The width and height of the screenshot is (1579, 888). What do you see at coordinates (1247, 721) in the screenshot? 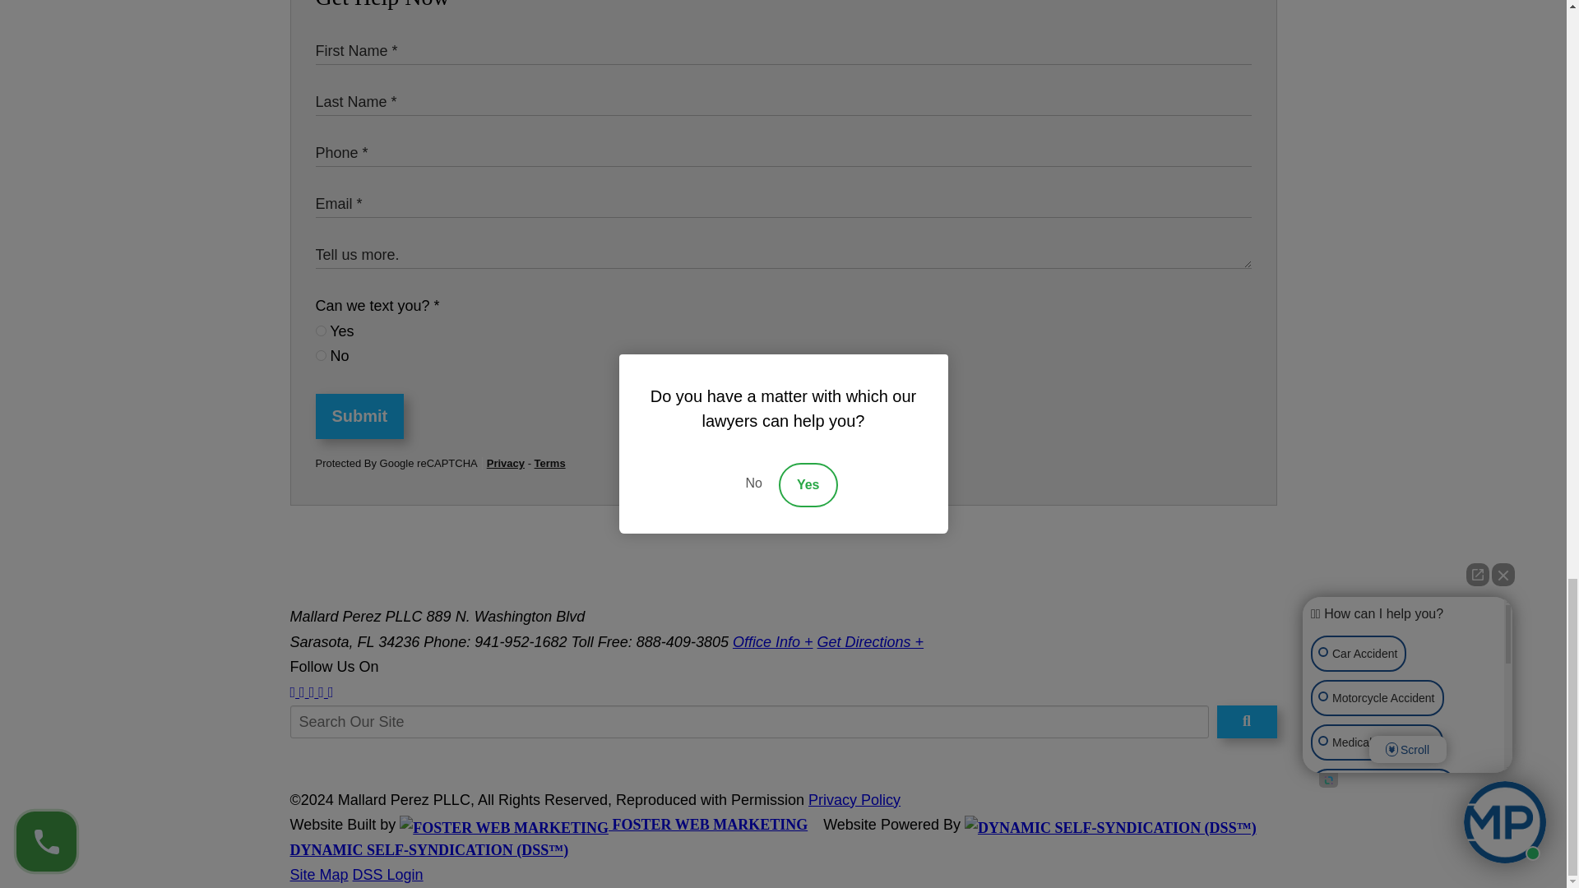
I see `Search` at bounding box center [1247, 721].